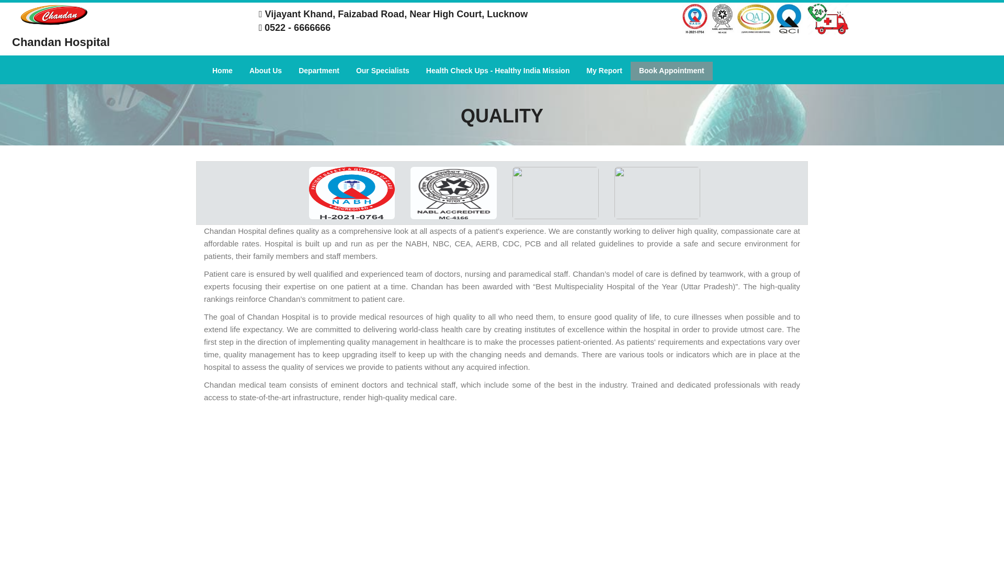  Describe the element at coordinates (222, 71) in the screenshot. I see `Home` at that location.